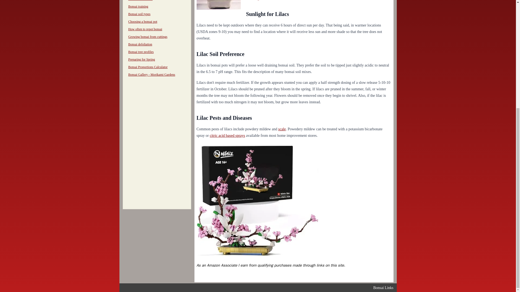 The height and width of the screenshot is (292, 520). I want to click on citric acid based sprays, so click(227, 135).